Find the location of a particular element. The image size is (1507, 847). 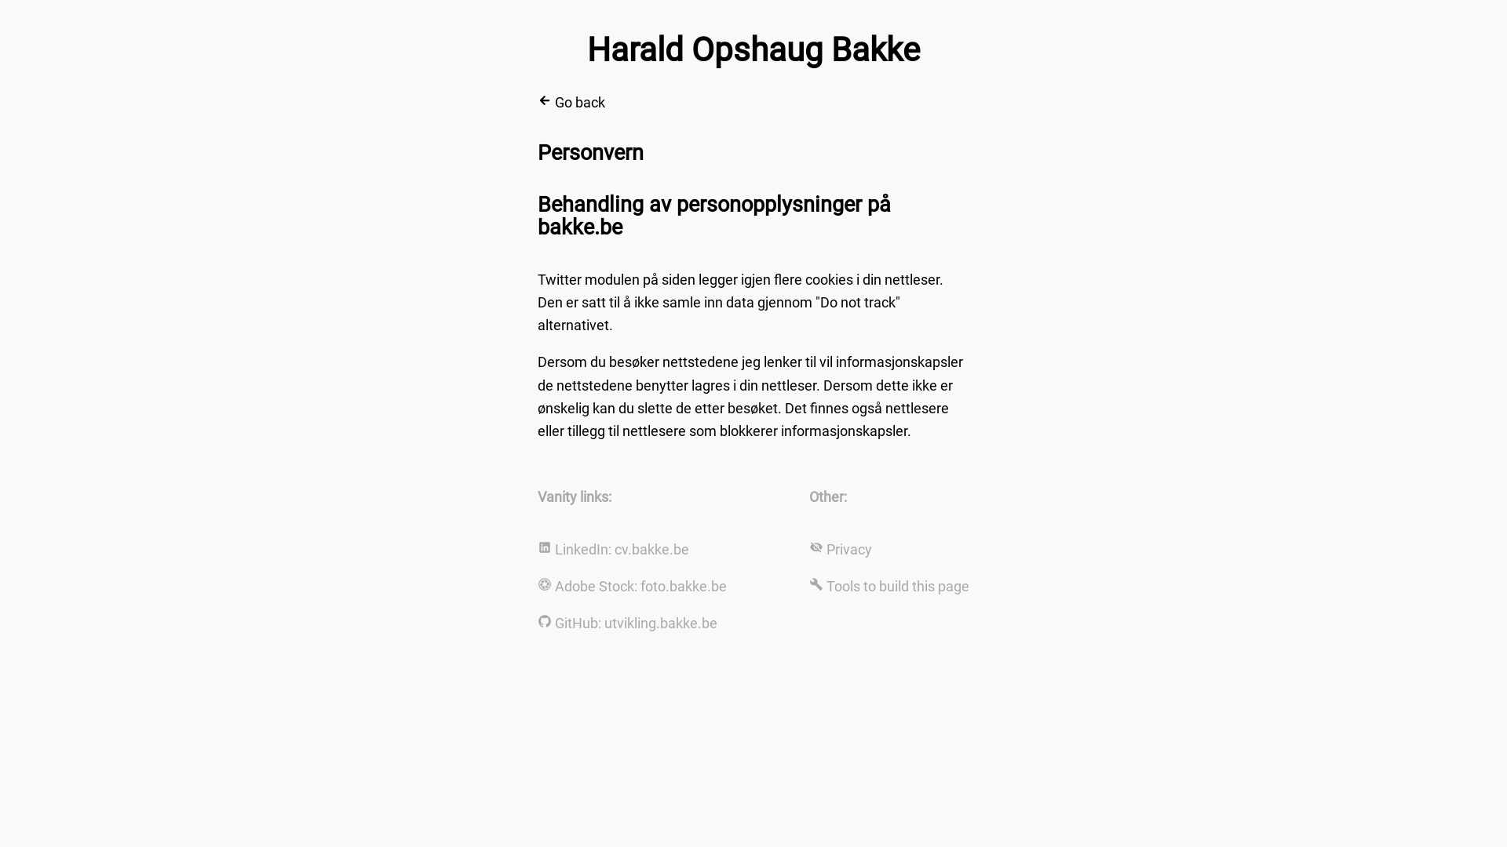

utvikling.bakke.be is located at coordinates (661, 623).